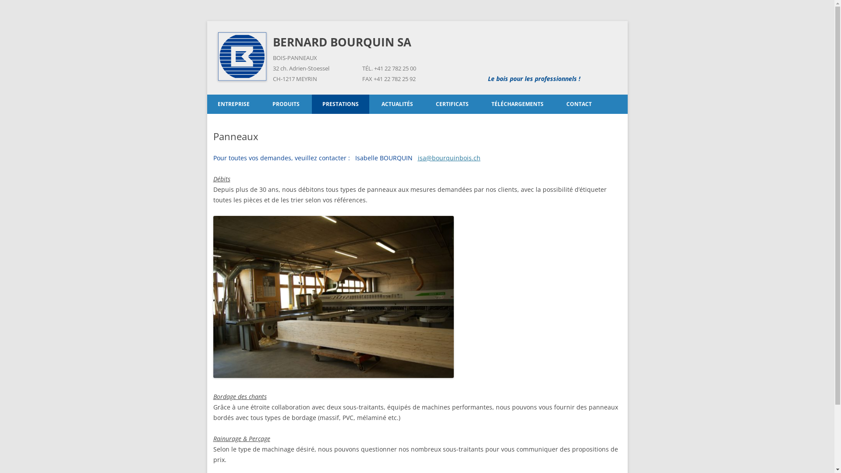 The width and height of the screenshot is (841, 473). I want to click on BOIS MASSIF, so click(356, 123).